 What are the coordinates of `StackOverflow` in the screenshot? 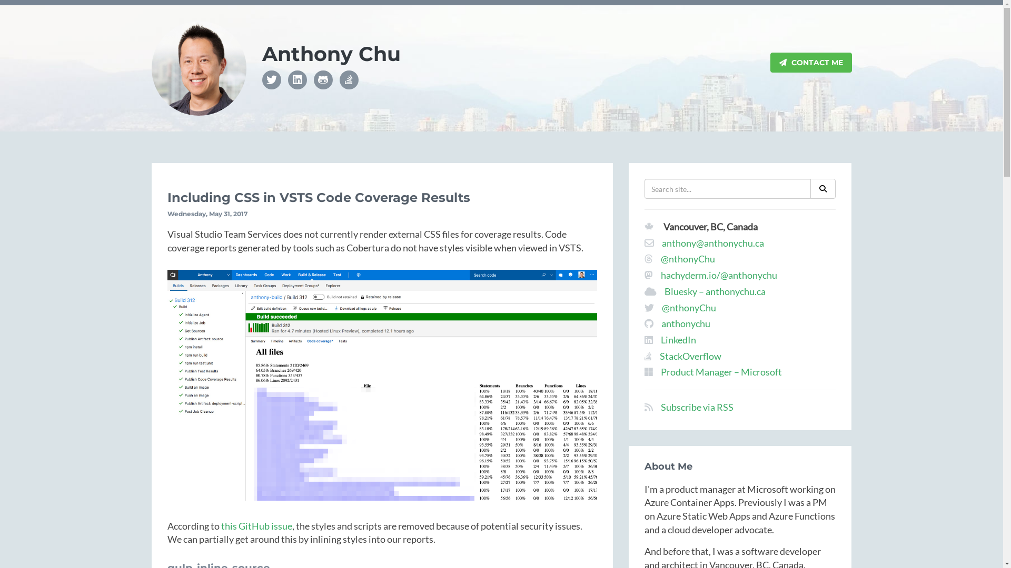 It's located at (691, 356).